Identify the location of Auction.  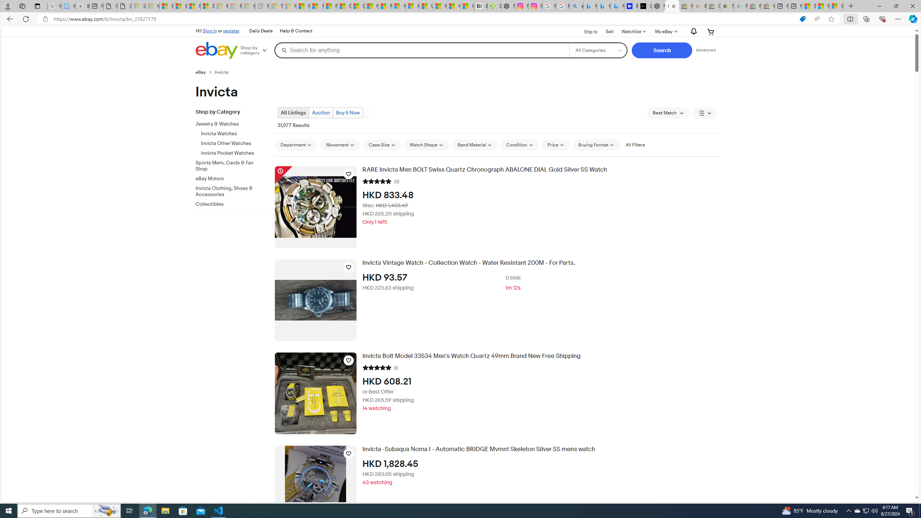
(320, 113).